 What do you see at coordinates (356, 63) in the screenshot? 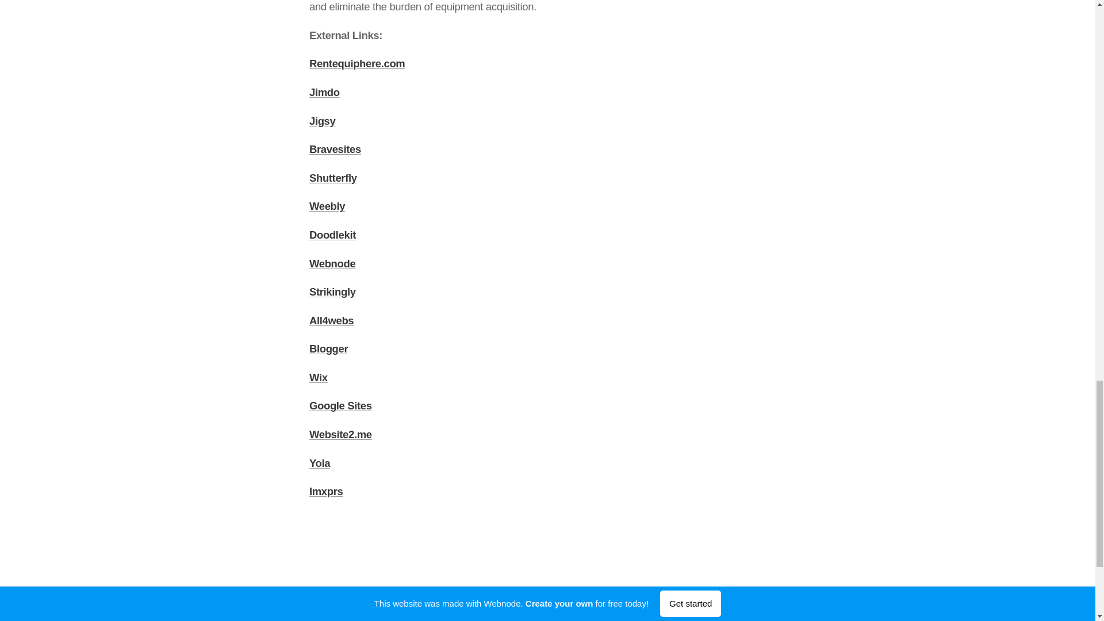
I see `Rentequiphere.com` at bounding box center [356, 63].